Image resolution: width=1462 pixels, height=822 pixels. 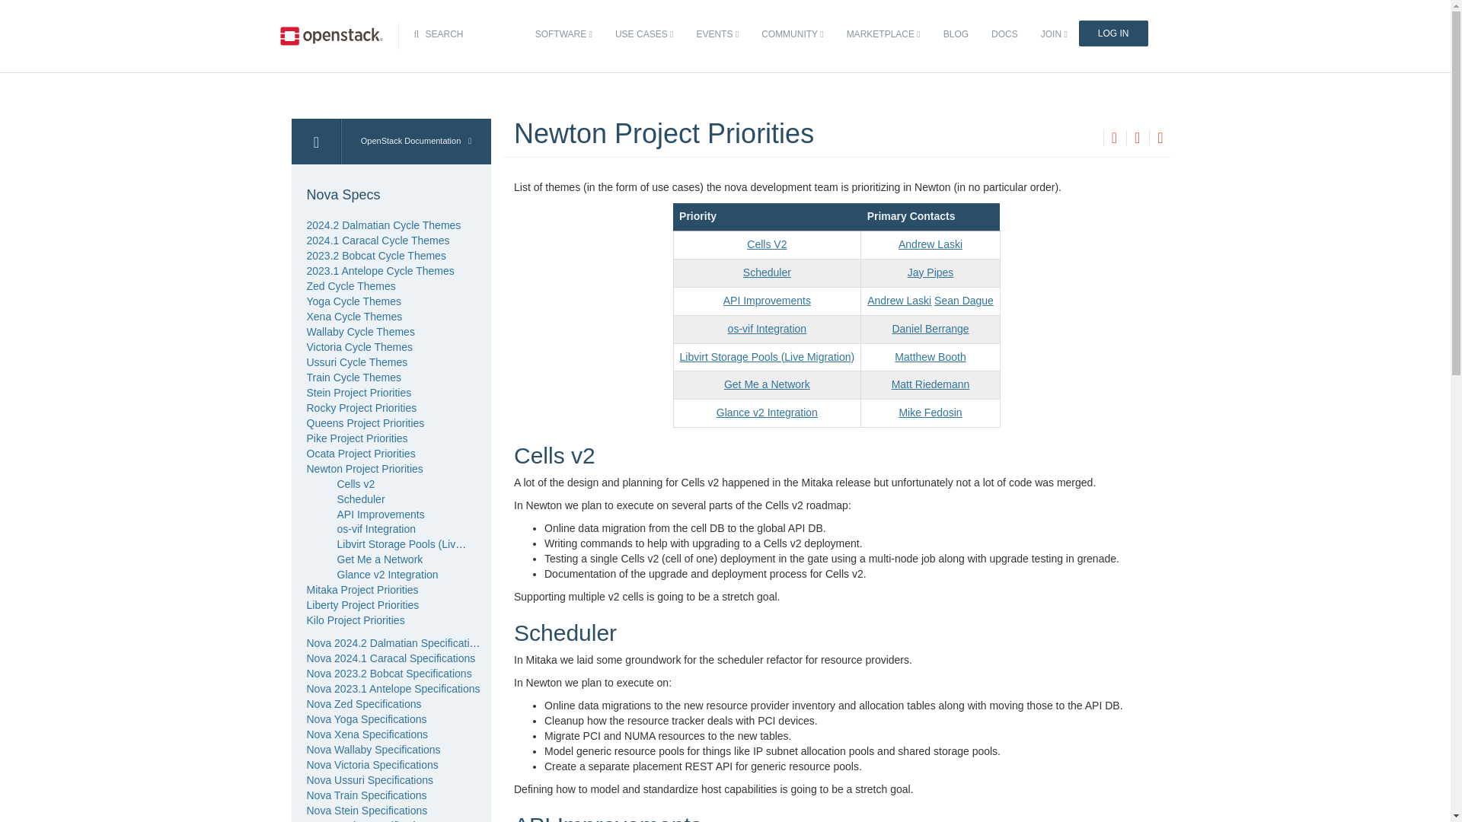 What do you see at coordinates (792, 34) in the screenshot?
I see `COMMUNITY` at bounding box center [792, 34].